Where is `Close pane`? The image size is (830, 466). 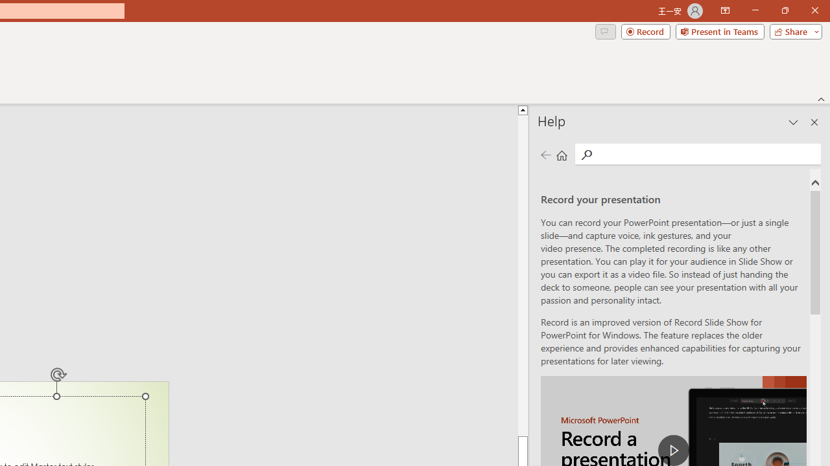
Close pane is located at coordinates (814, 122).